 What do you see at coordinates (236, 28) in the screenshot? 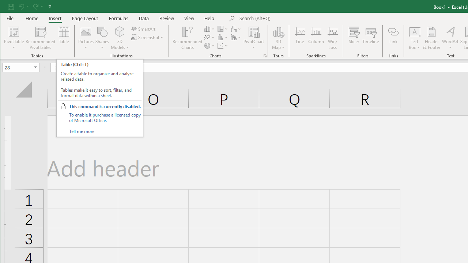
I see `Insert Waterfall, Funnel, Stock, Surface, or Radar Chart` at bounding box center [236, 28].